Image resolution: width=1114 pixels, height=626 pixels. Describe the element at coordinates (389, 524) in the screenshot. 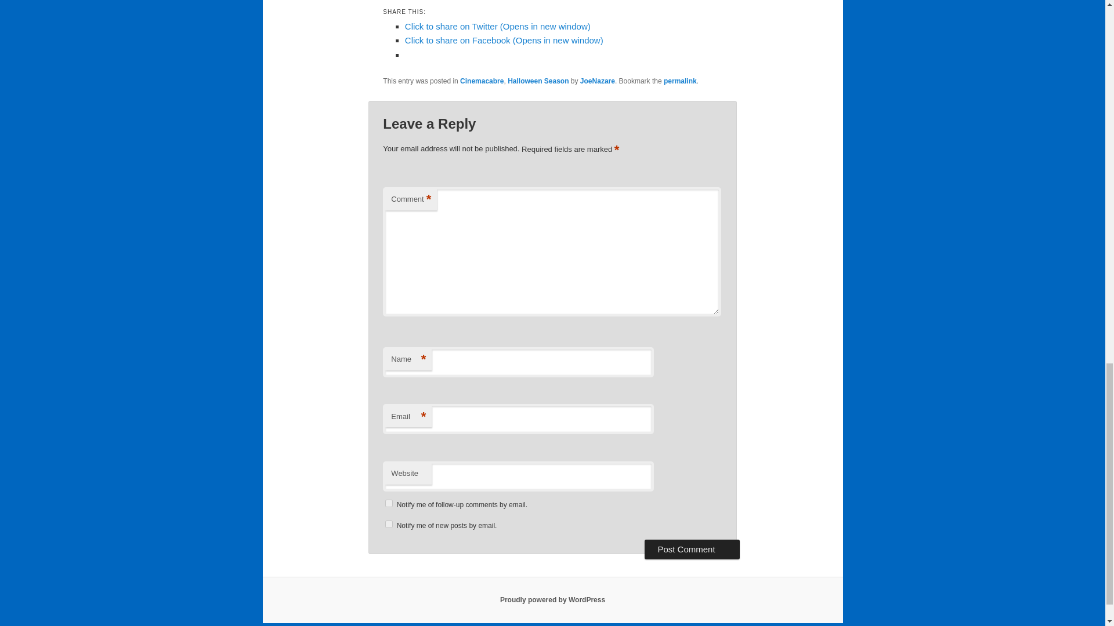

I see `subscribe` at that location.